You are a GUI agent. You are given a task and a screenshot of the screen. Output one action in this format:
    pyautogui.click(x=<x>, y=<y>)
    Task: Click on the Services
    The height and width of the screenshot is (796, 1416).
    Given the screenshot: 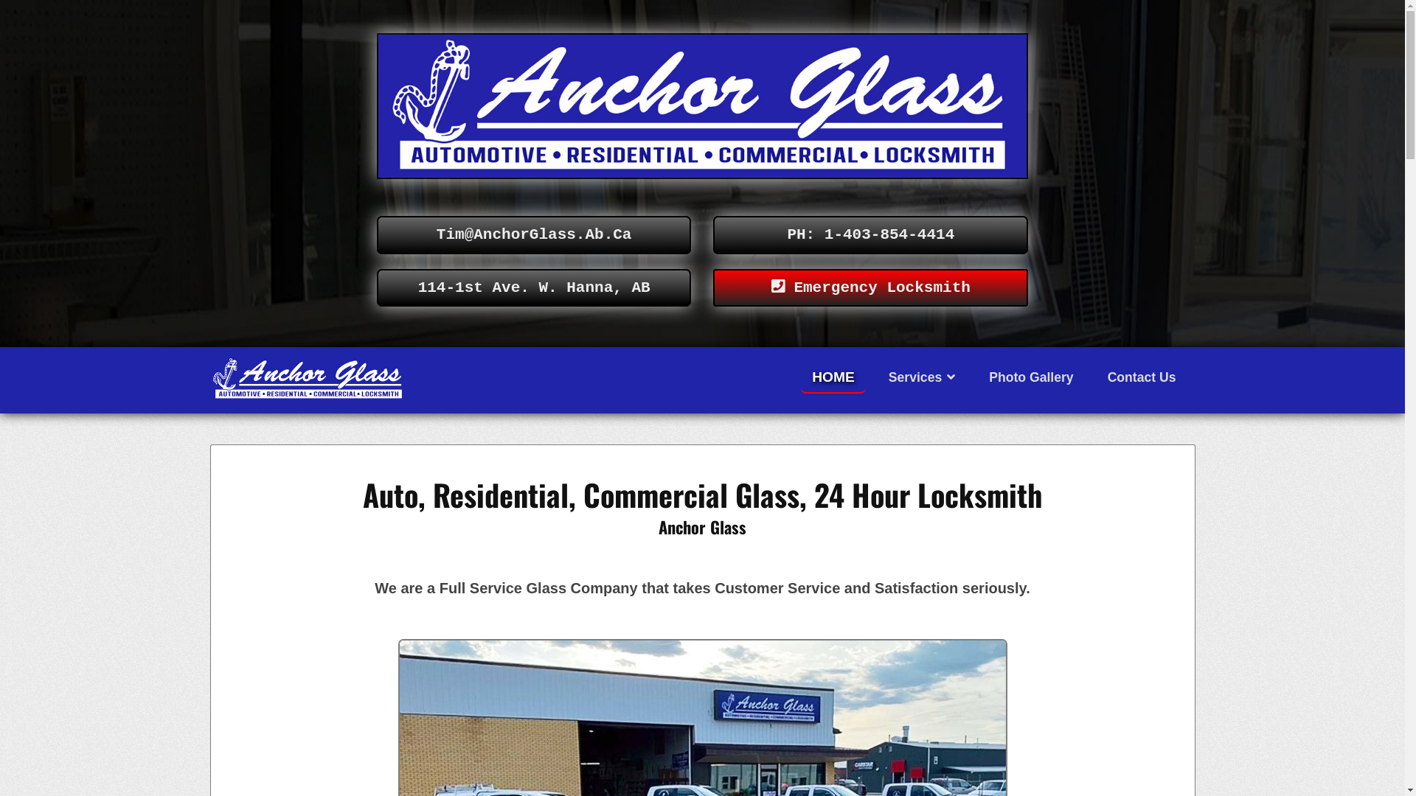 What is the action you would take?
    pyautogui.click(x=922, y=377)
    